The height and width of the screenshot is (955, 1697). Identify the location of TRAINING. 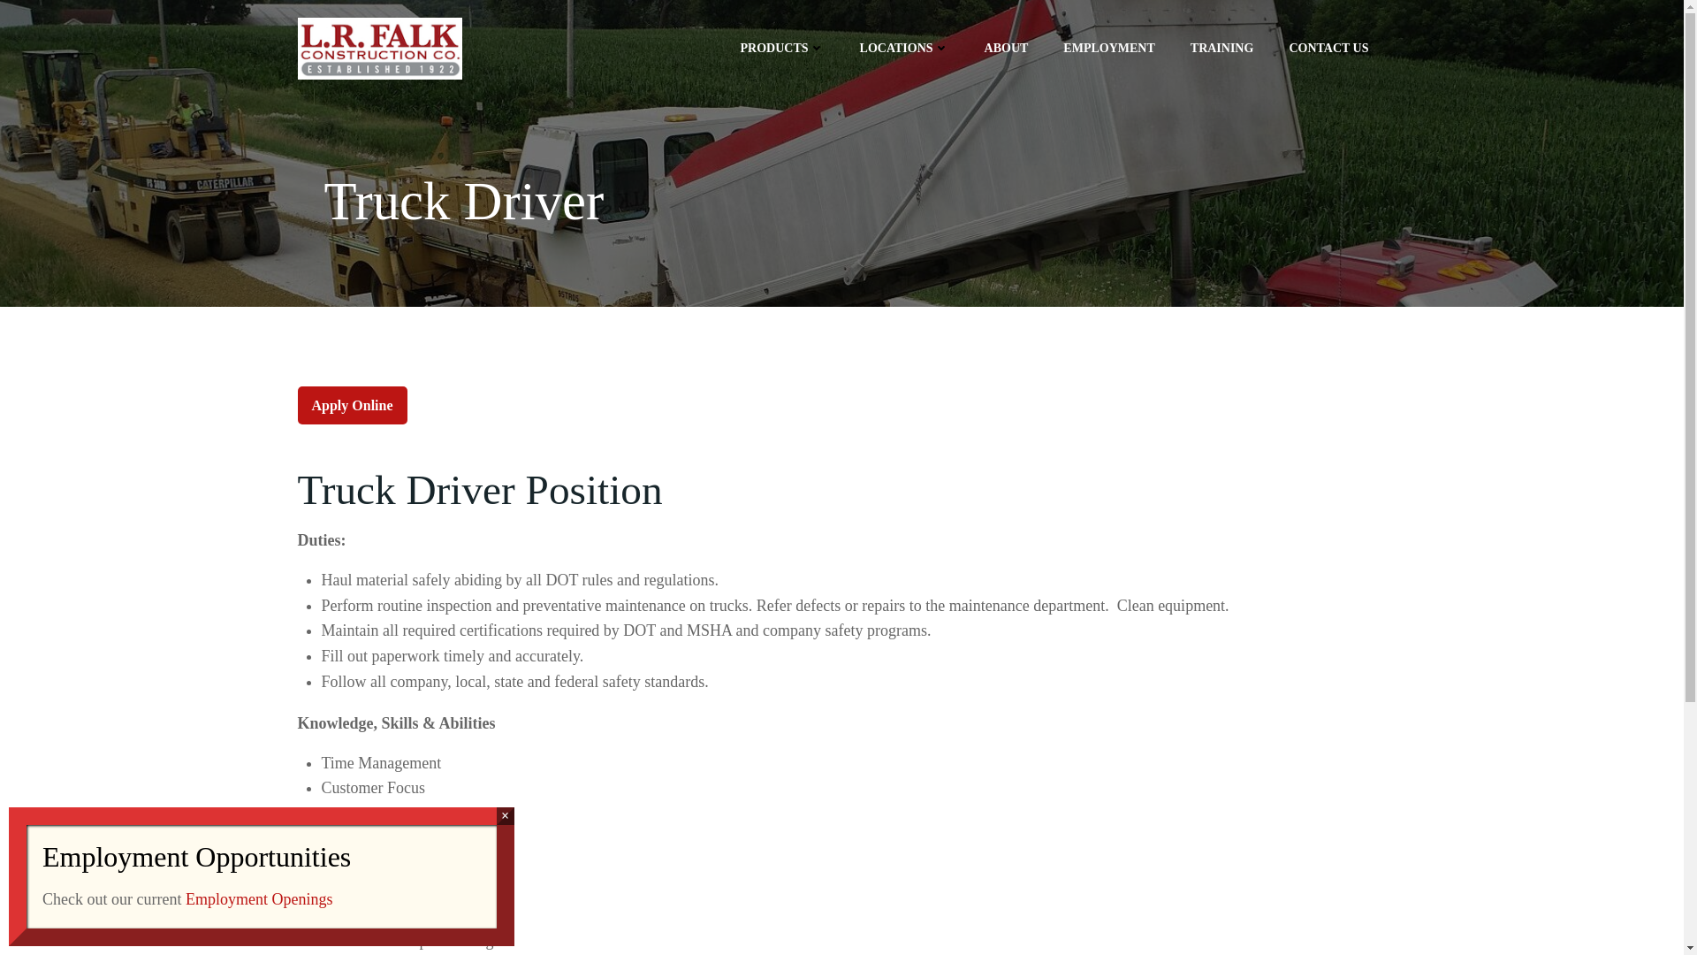
(1221, 48).